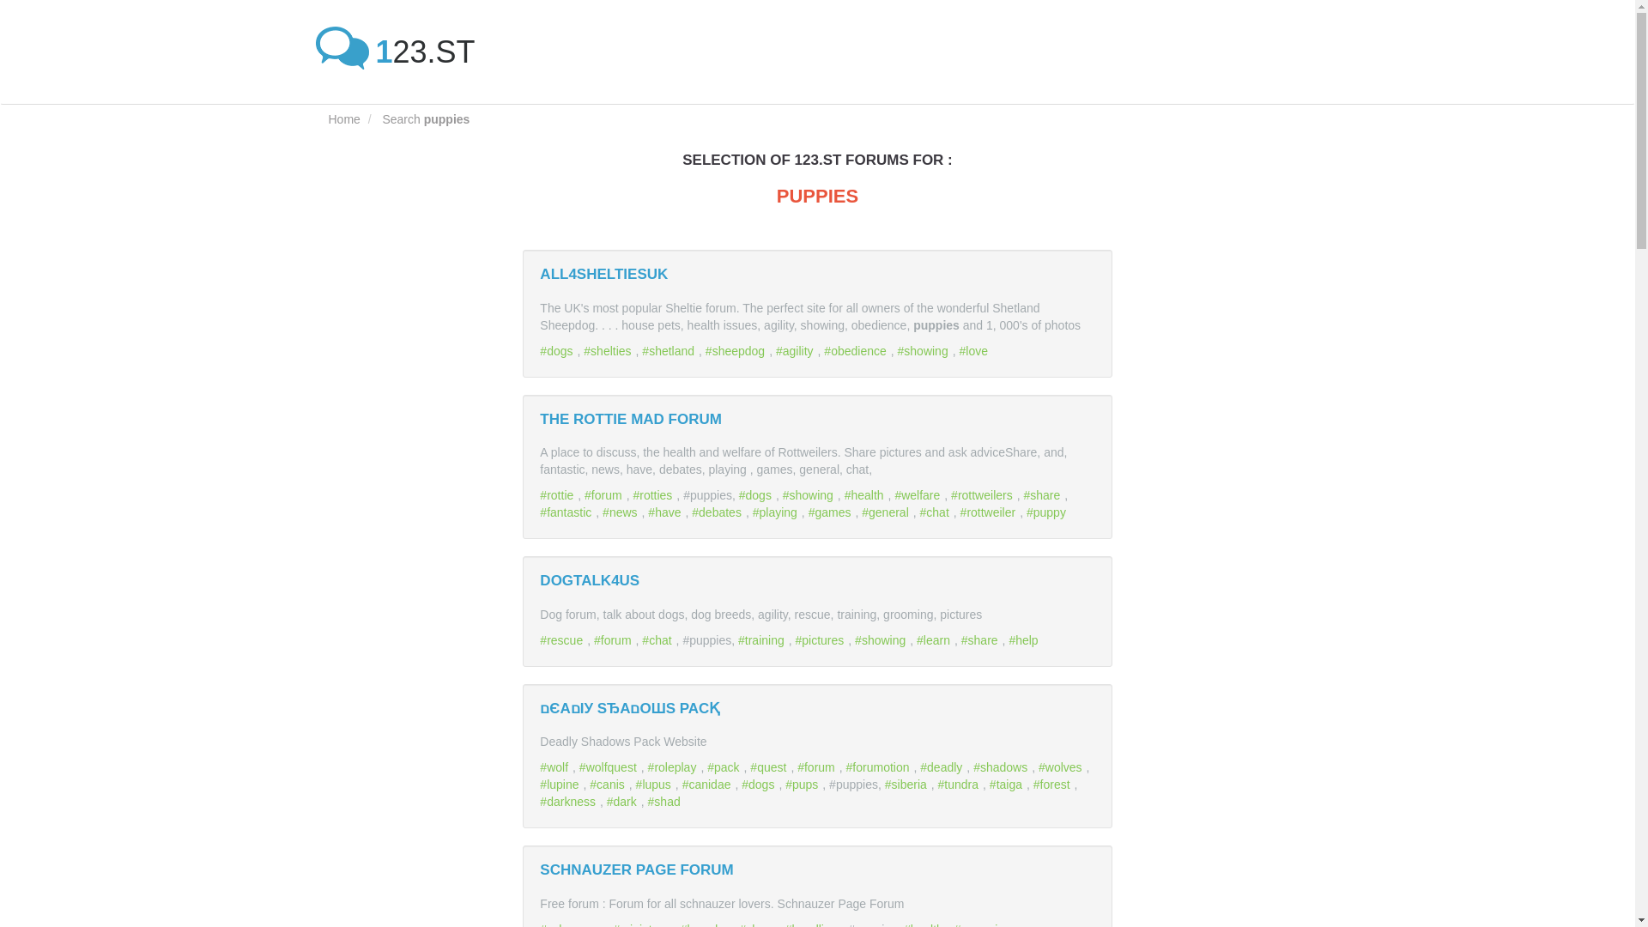 Image resolution: width=1648 pixels, height=927 pixels. What do you see at coordinates (975, 350) in the screenshot?
I see `love` at bounding box center [975, 350].